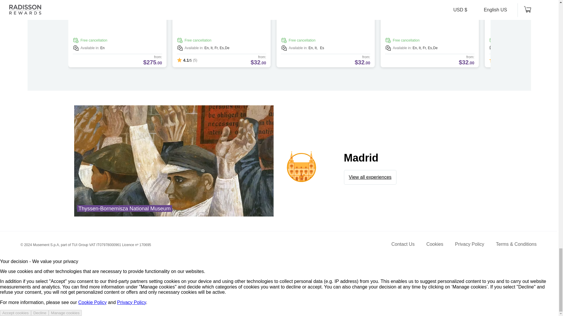  I want to click on Habsburgs Madrid private tour with a local guide, so click(218, 3).